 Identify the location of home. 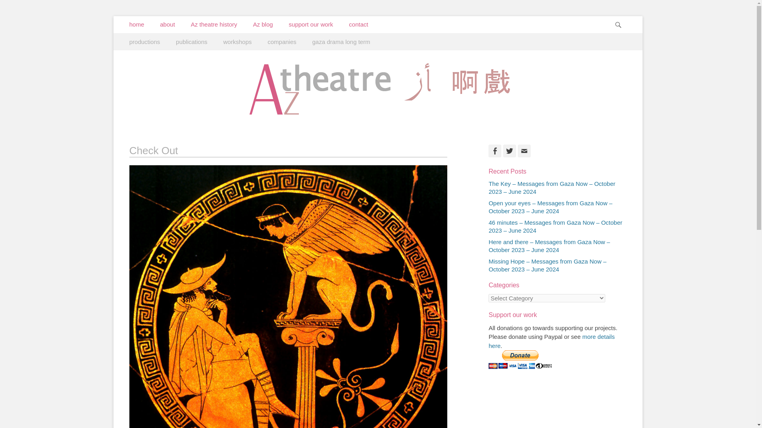
(137, 25).